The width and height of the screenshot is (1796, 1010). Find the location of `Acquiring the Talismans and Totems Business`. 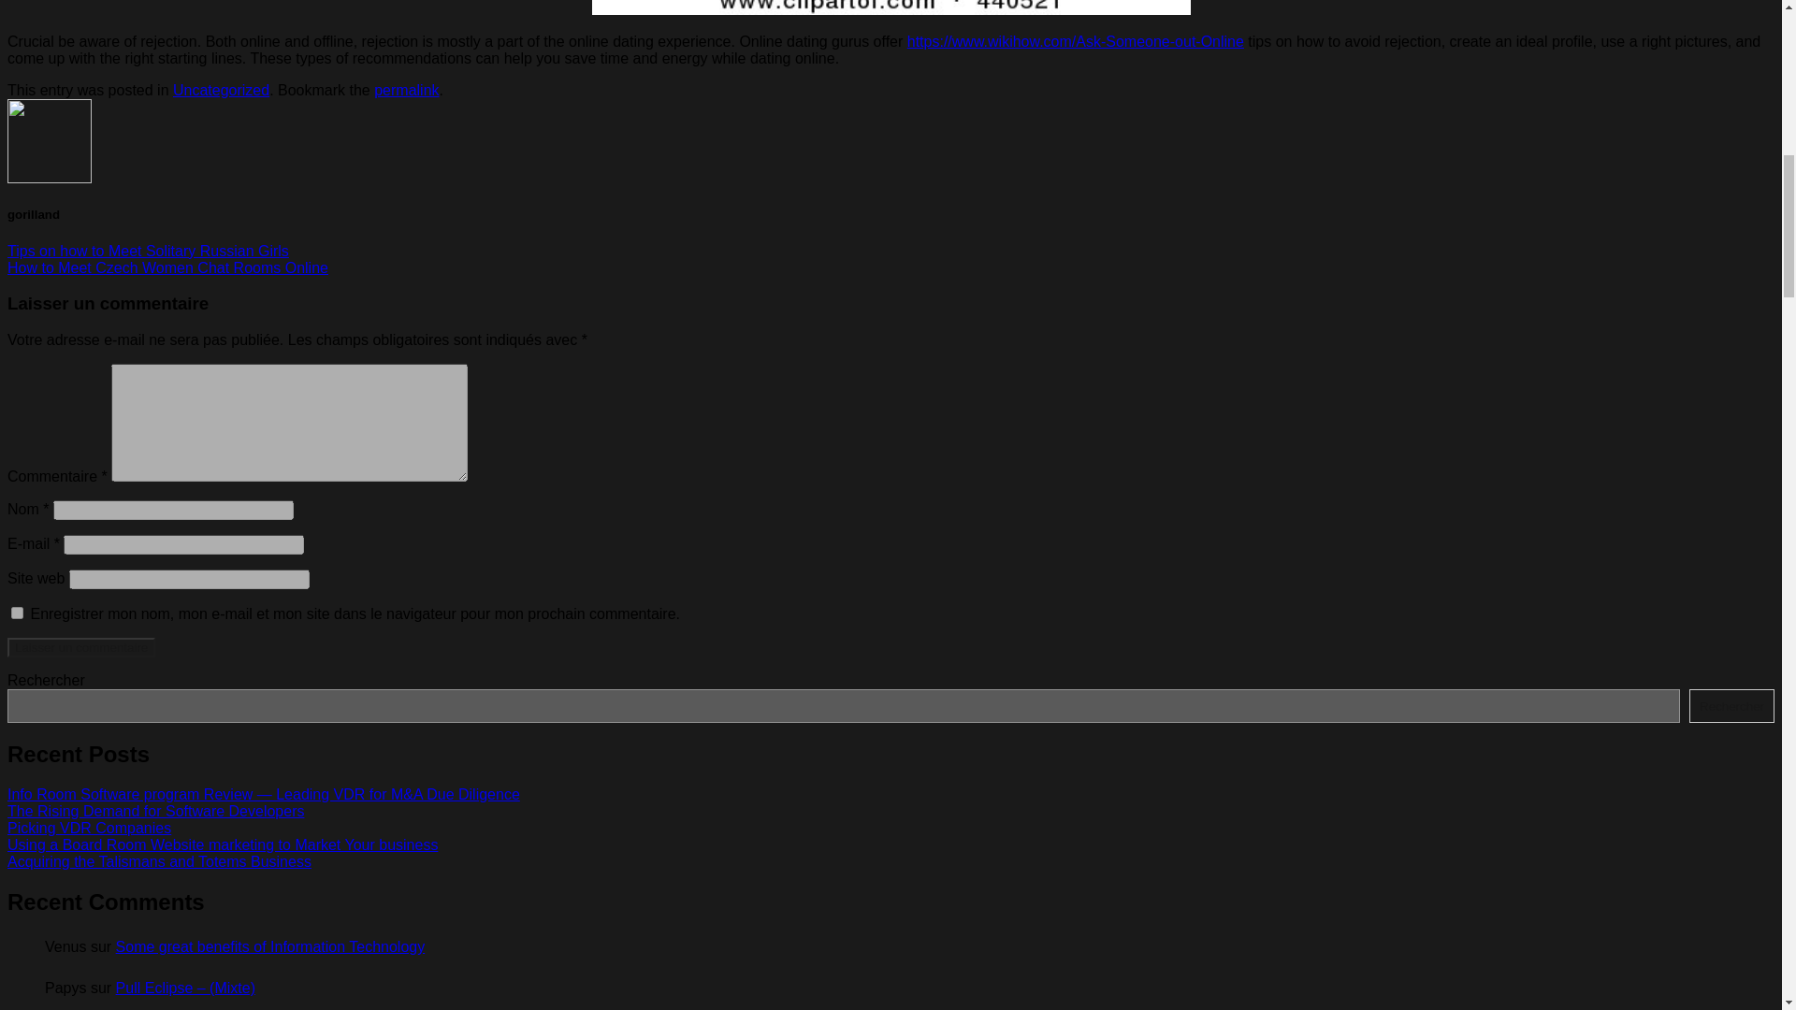

Acquiring the Talismans and Totems Business is located at coordinates (159, 860).